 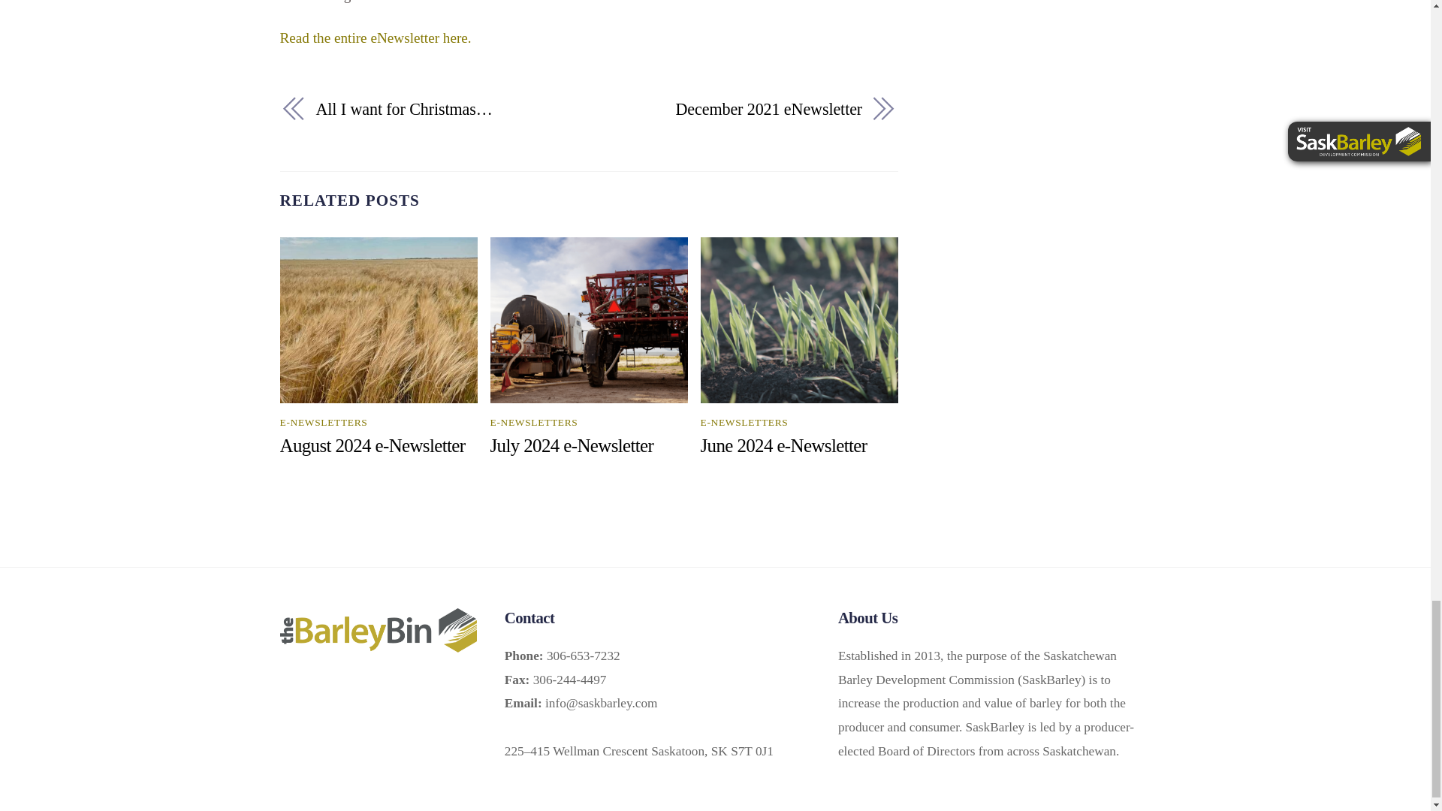 I want to click on 19, so click(x=799, y=320).